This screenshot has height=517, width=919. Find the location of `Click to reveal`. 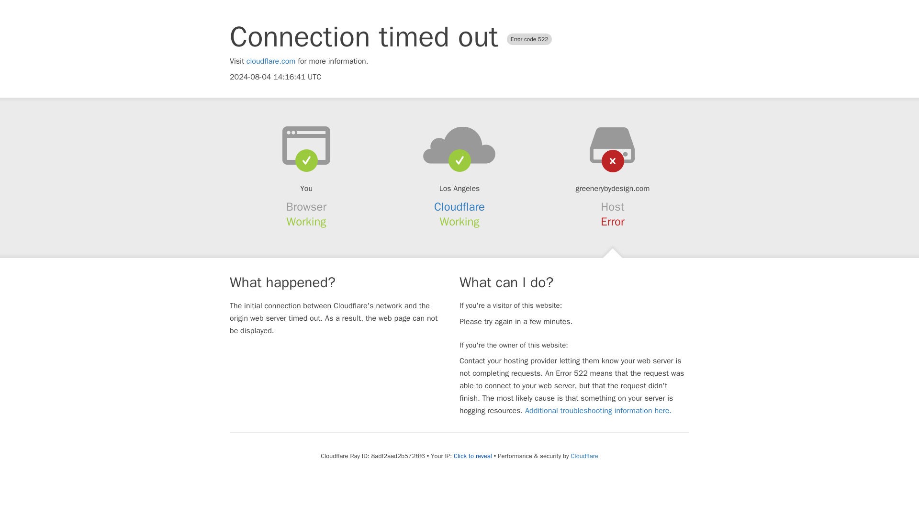

Click to reveal is located at coordinates (473, 456).